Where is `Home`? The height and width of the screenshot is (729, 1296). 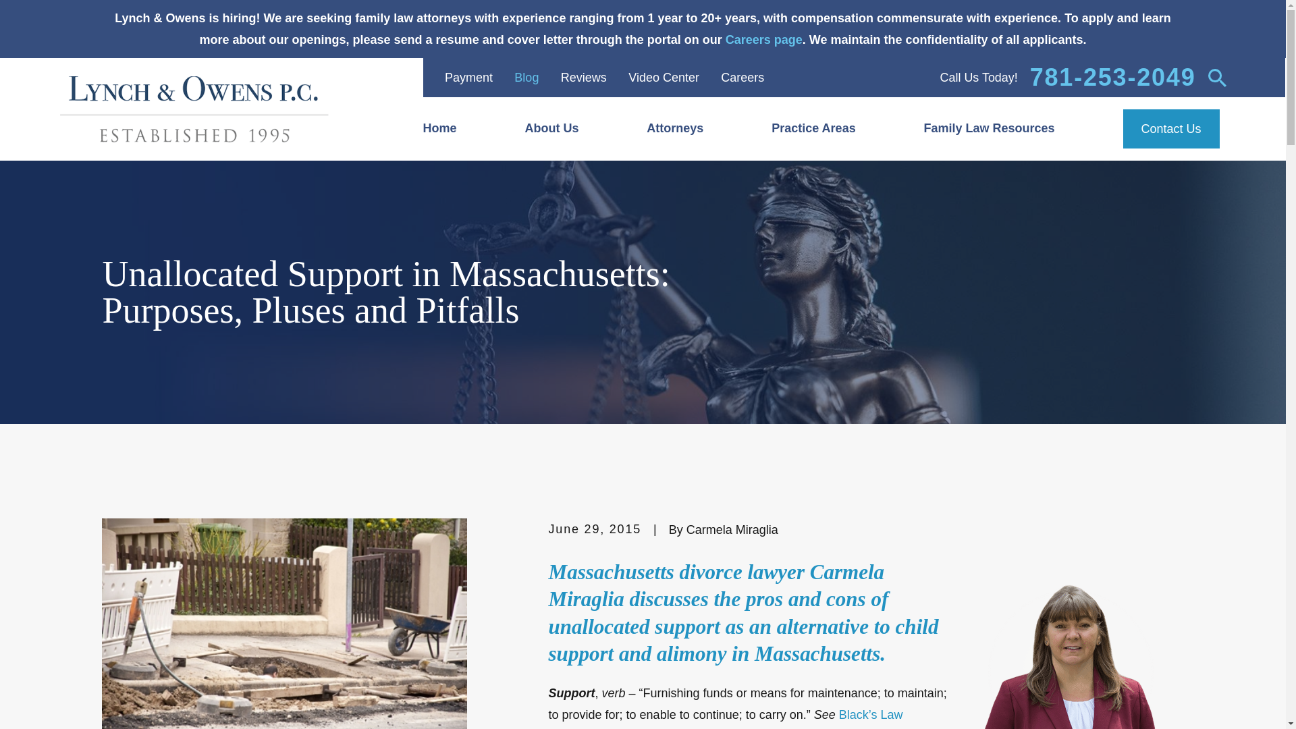 Home is located at coordinates (457, 129).